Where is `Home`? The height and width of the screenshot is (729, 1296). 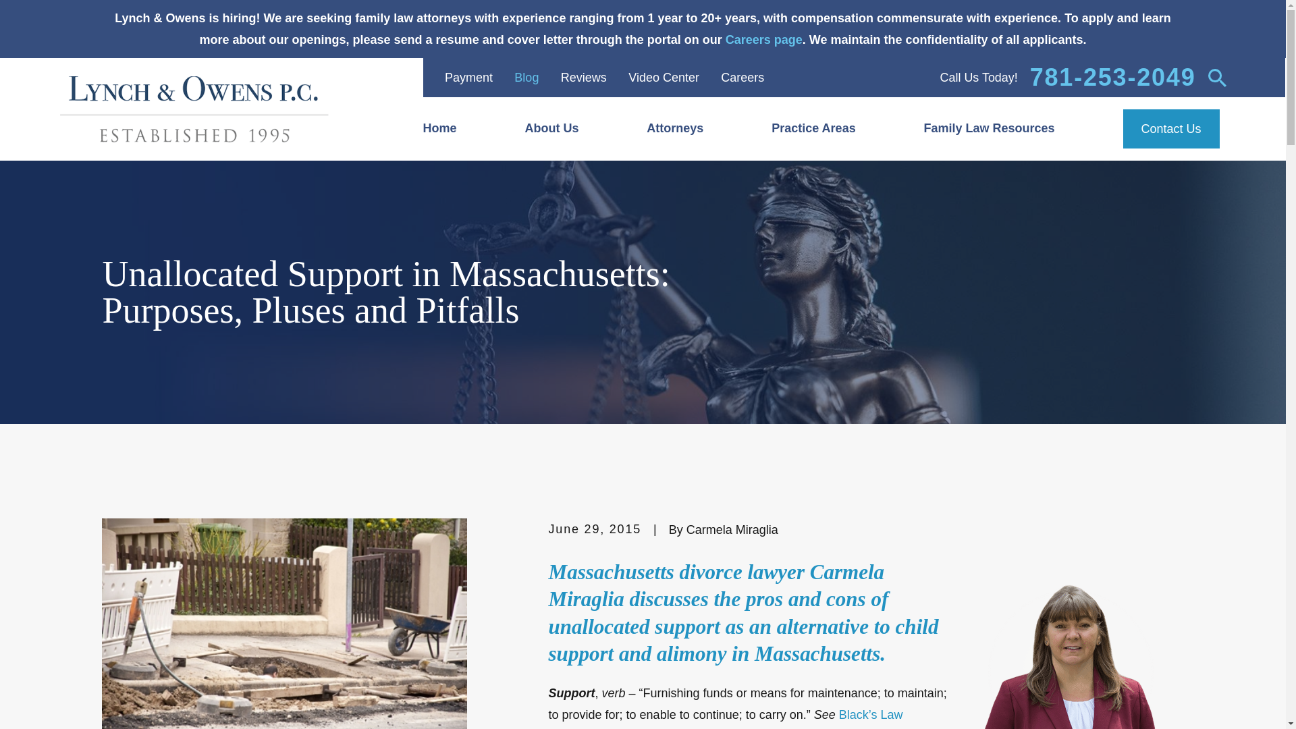 Home is located at coordinates (457, 129).